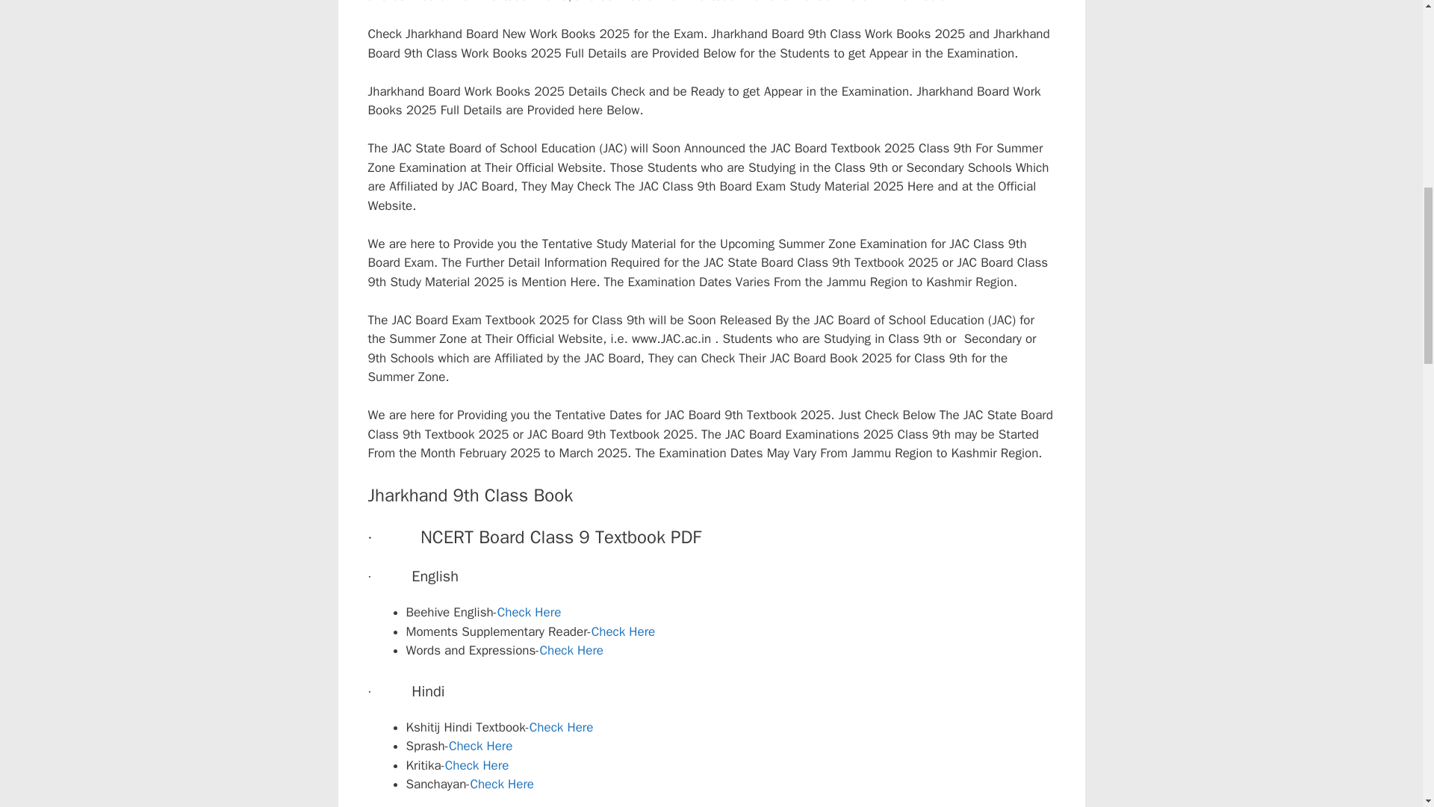 This screenshot has height=807, width=1434. What do you see at coordinates (561, 727) in the screenshot?
I see `Check Here` at bounding box center [561, 727].